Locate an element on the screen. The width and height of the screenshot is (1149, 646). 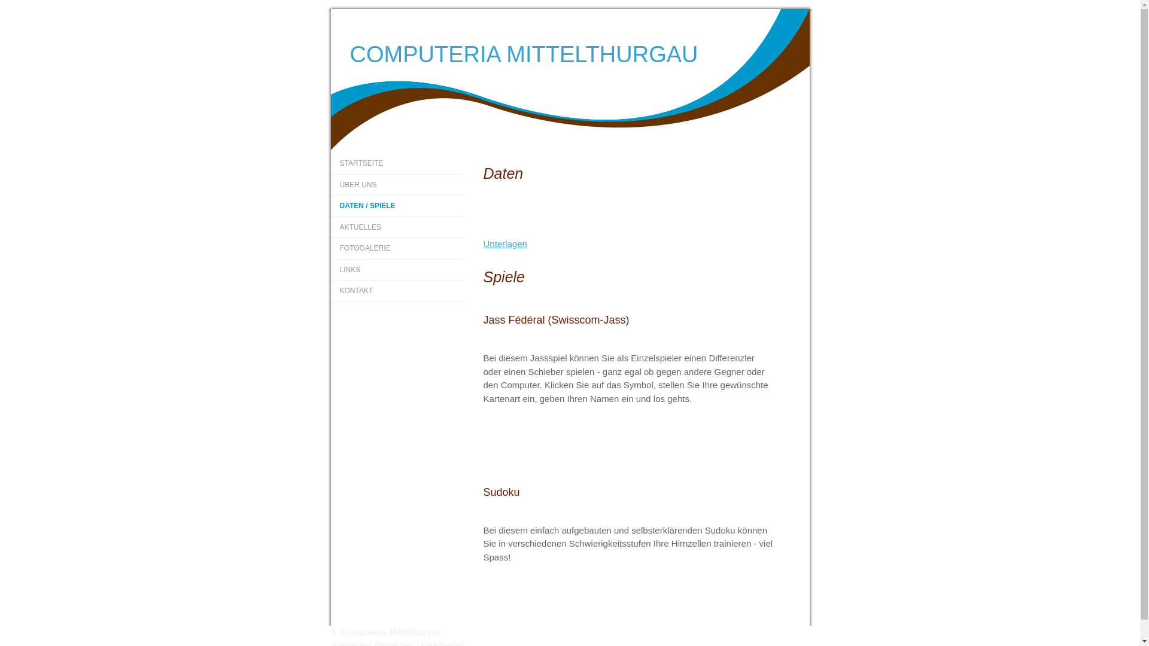
LINKS is located at coordinates (396, 270).